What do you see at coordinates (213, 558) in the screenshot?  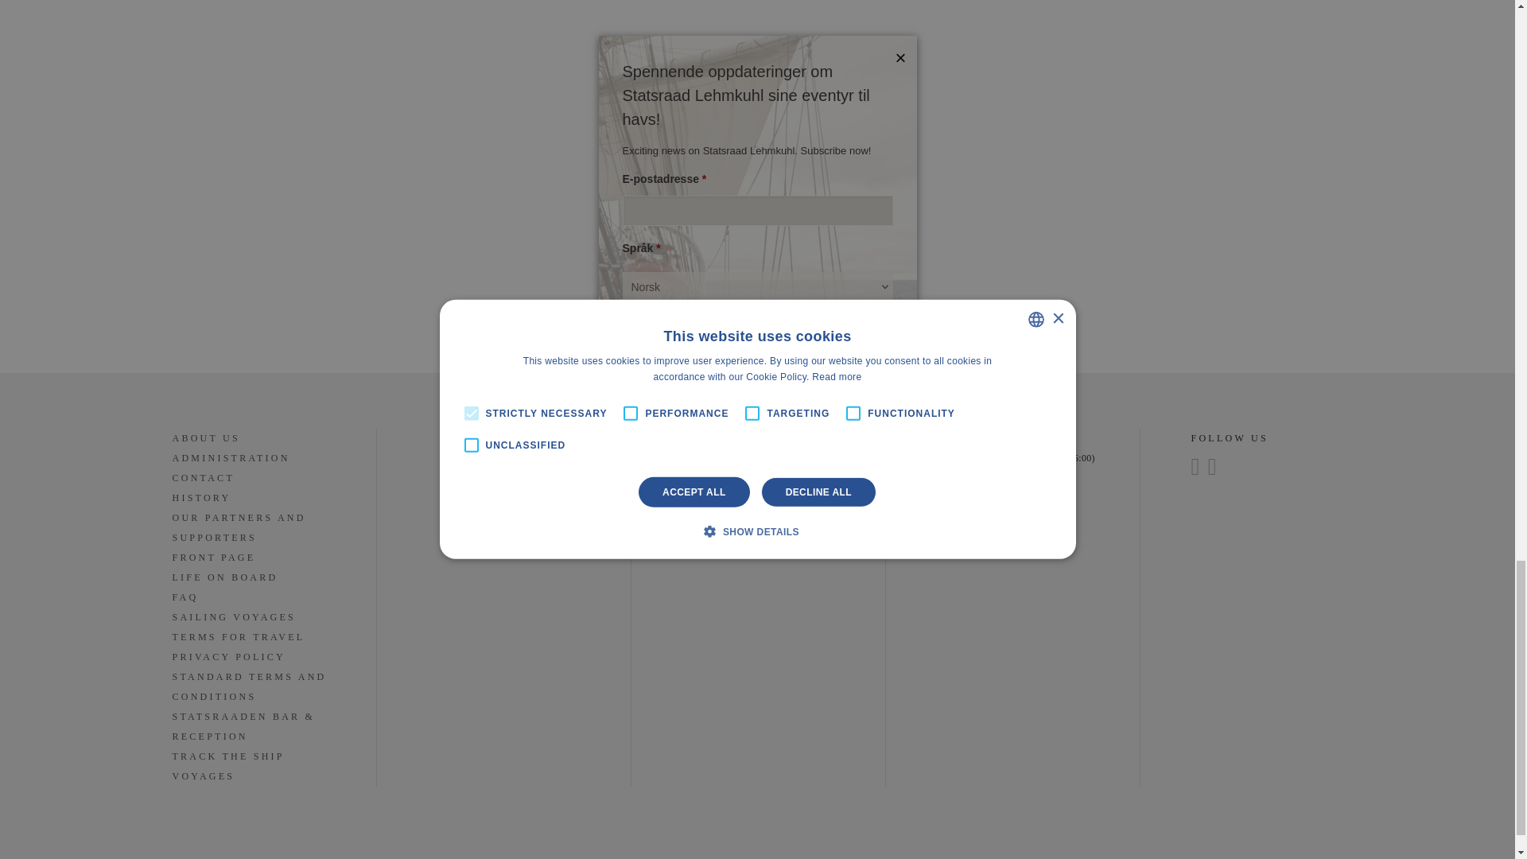 I see `FRONT PAGE` at bounding box center [213, 558].